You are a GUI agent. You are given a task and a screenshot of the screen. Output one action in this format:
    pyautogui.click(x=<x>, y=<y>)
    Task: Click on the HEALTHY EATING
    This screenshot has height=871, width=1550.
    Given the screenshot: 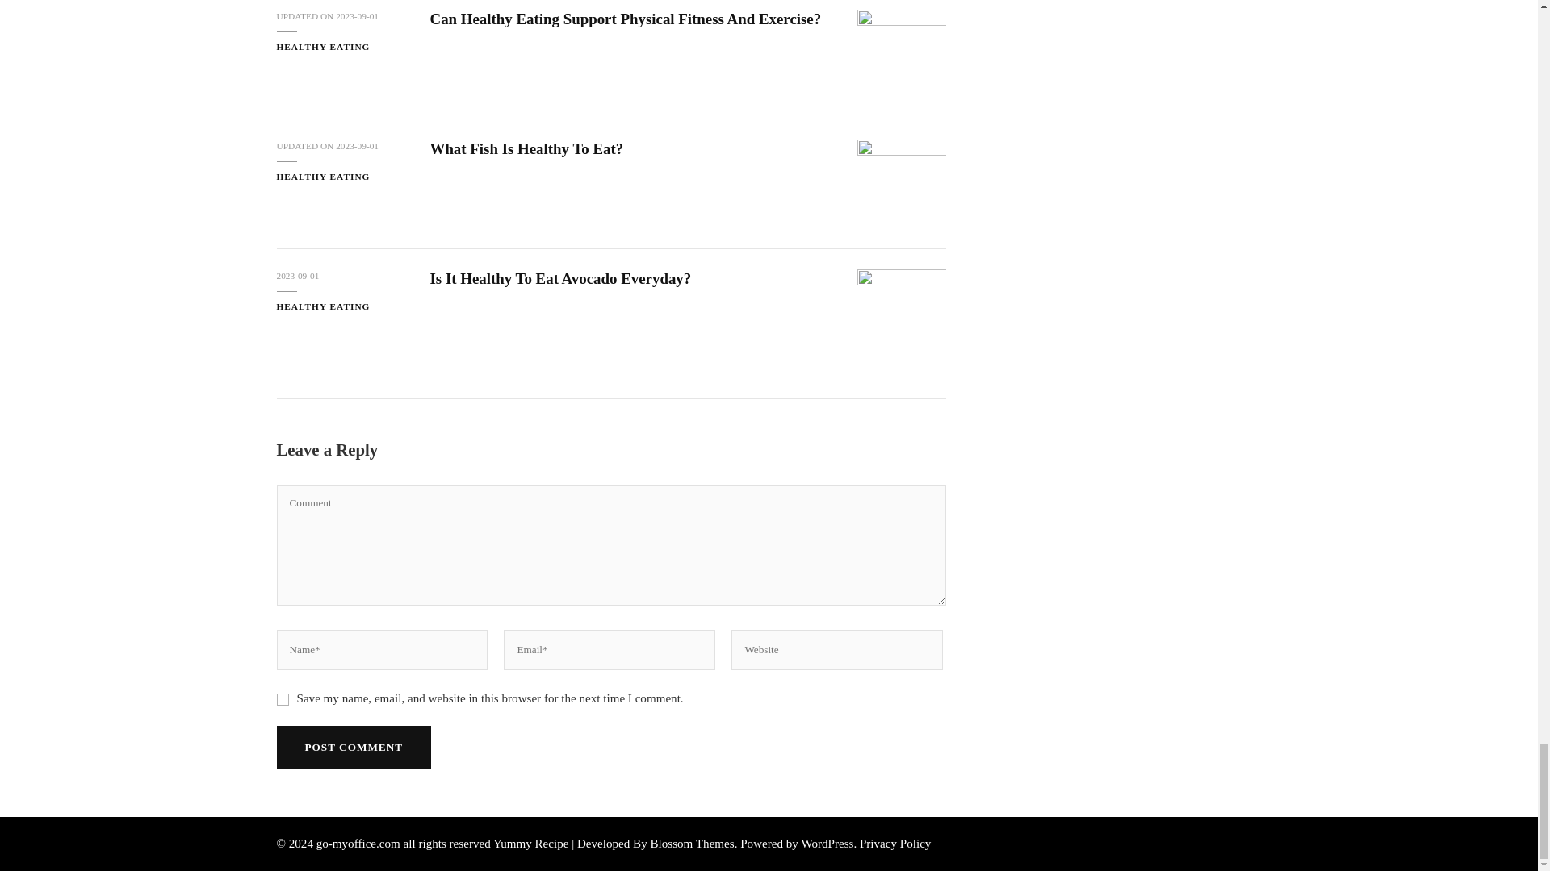 What is the action you would take?
    pyautogui.click(x=323, y=45)
    